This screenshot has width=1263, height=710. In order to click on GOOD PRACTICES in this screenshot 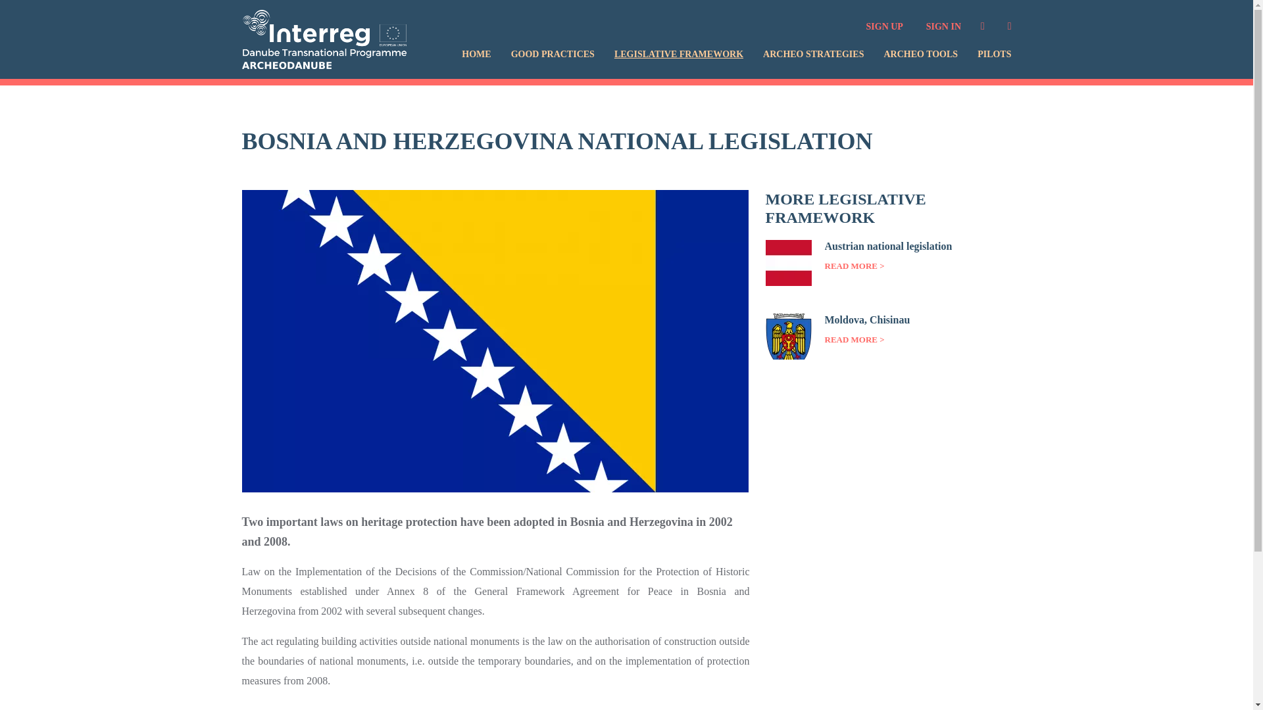, I will do `click(553, 54)`.